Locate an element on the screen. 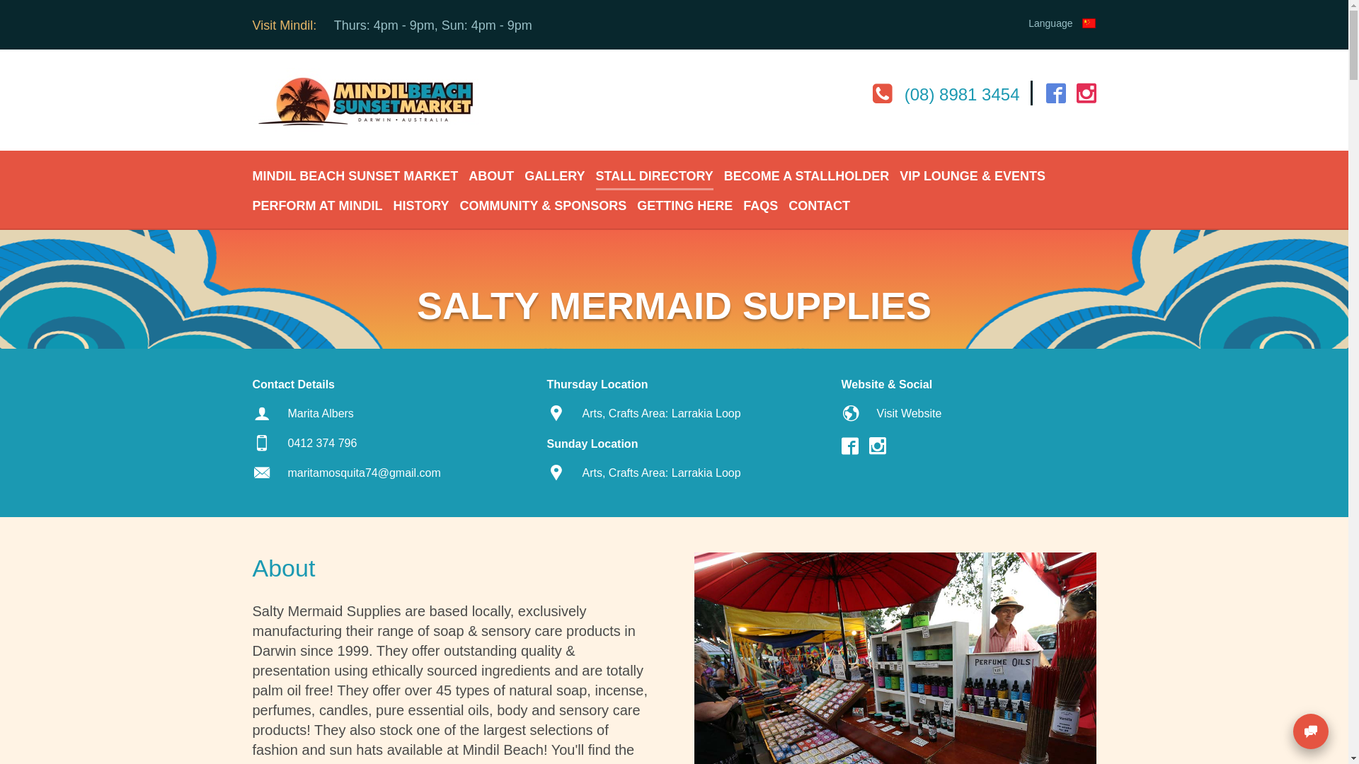 The height and width of the screenshot is (764, 1359). (08) 8981 3454 is located at coordinates (946, 93).